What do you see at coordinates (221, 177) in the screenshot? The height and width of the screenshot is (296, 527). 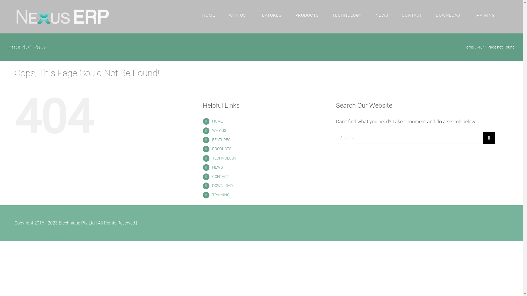 I see `CONTACT` at bounding box center [221, 177].